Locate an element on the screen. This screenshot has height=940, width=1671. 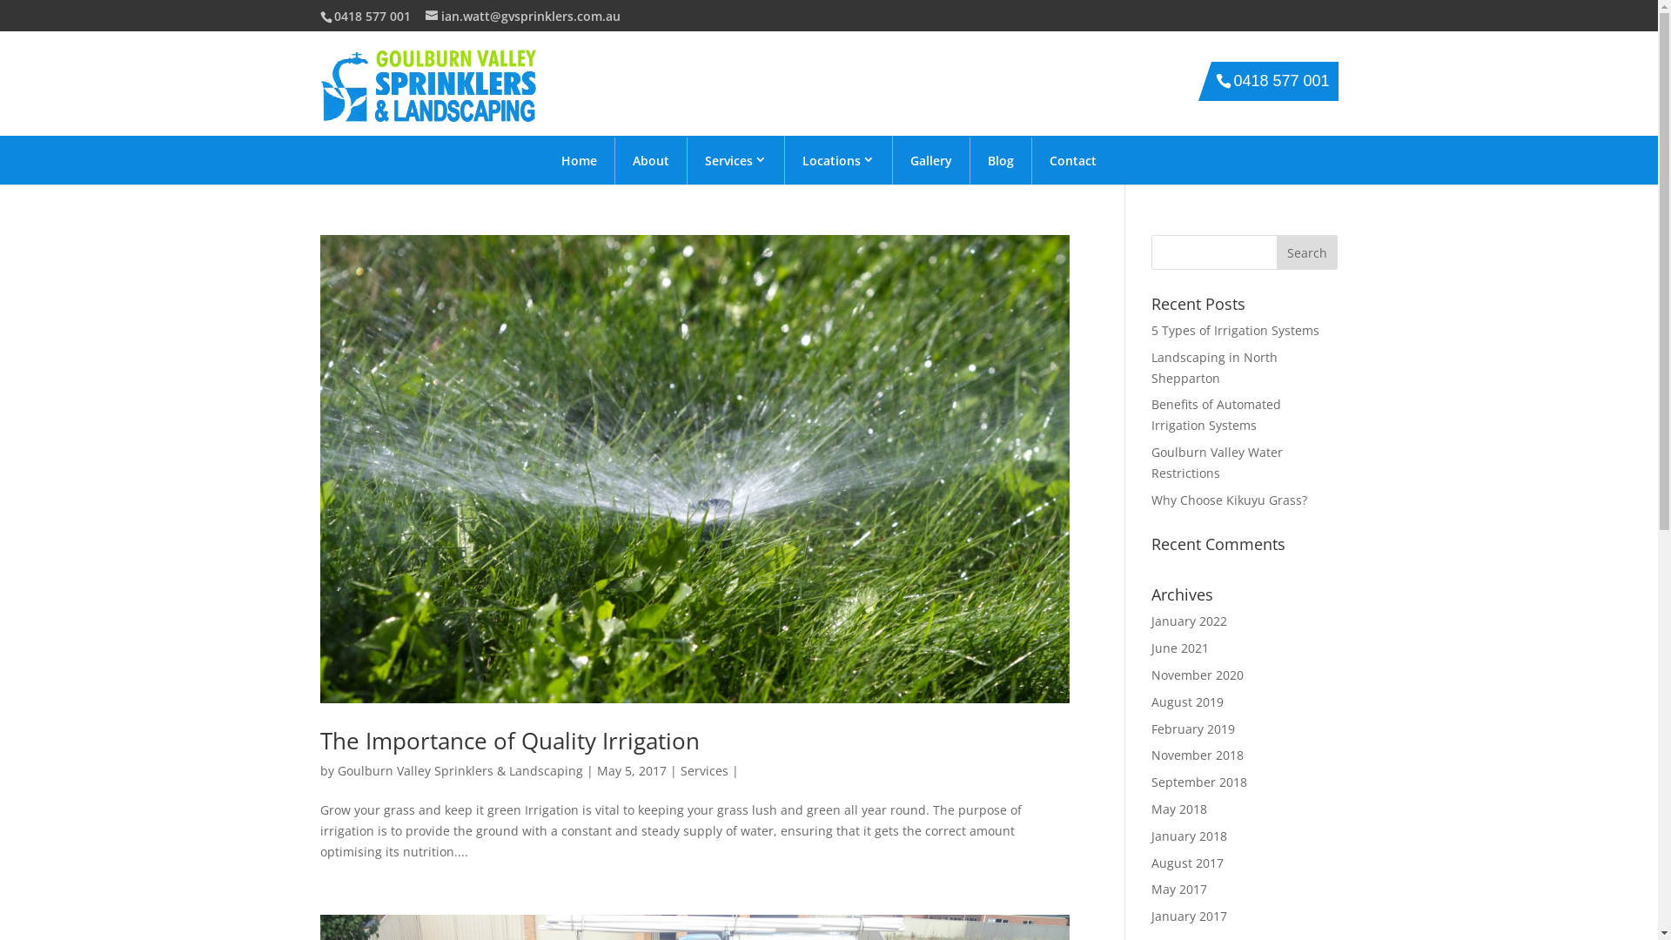
Goulburn Valley Sprinklers & Landscaping is located at coordinates (460, 771).